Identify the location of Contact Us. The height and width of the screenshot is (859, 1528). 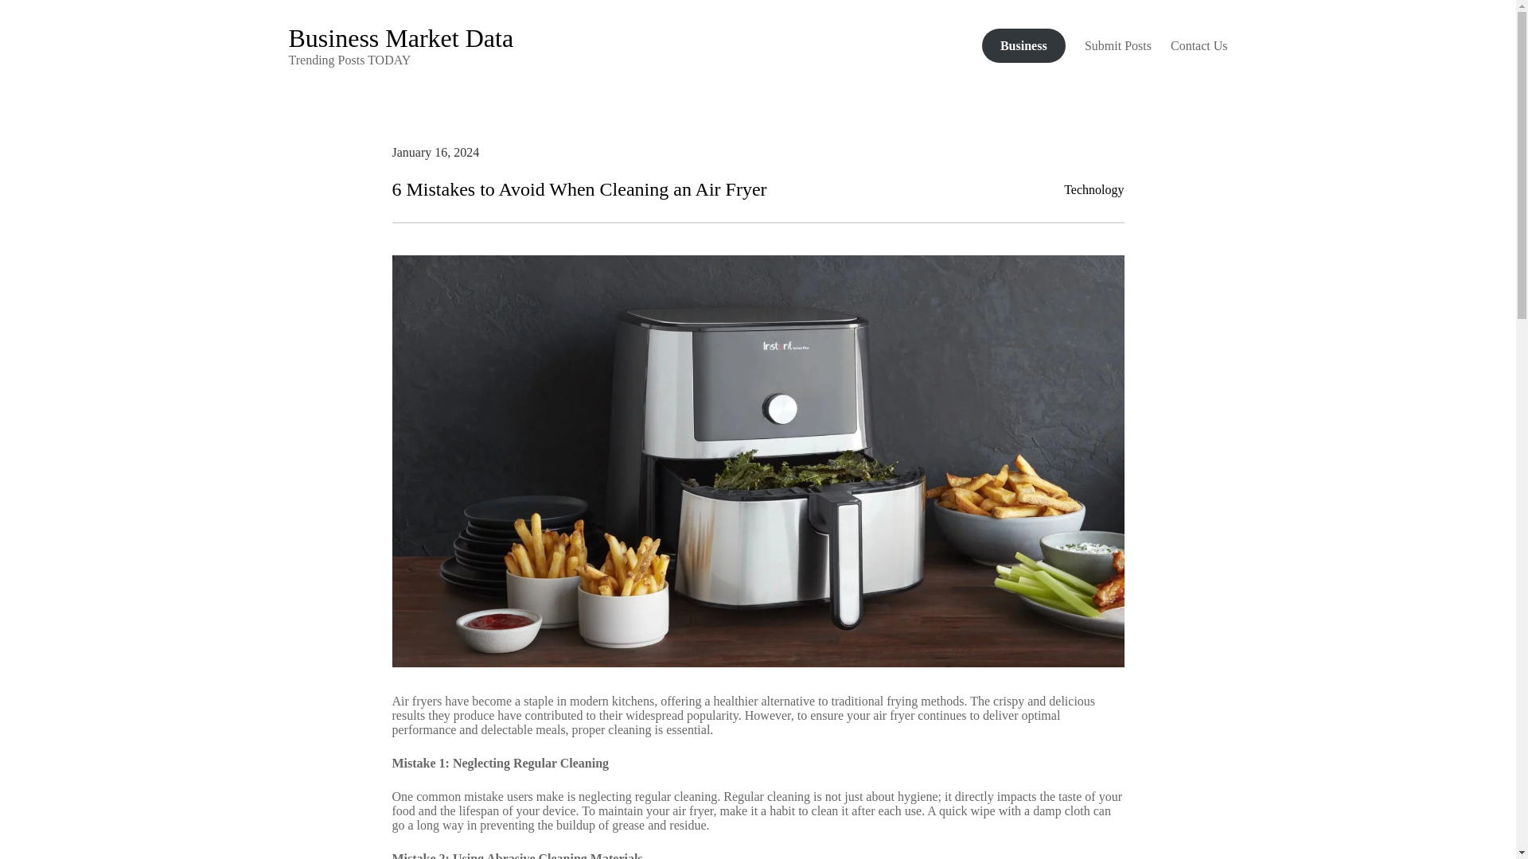
(1199, 45).